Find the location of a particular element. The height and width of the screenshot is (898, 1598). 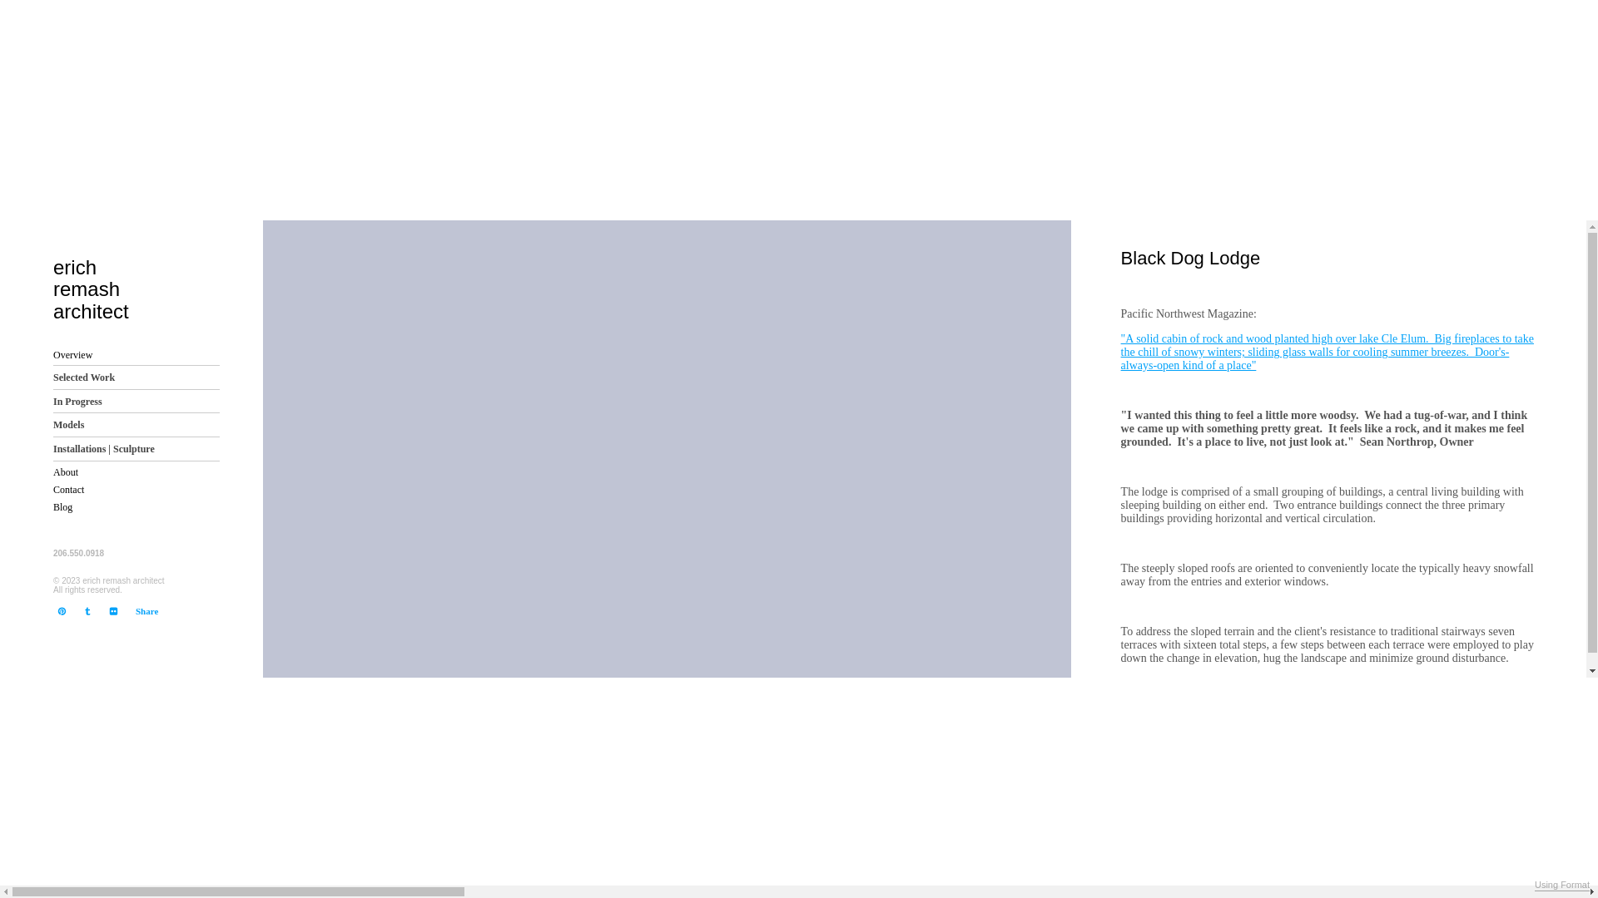

Share is located at coordinates (62, 506).